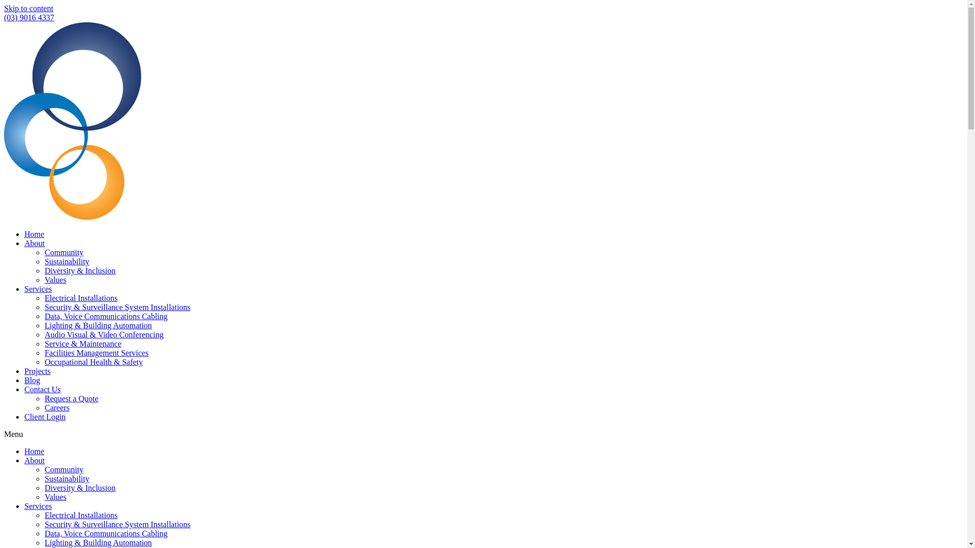 The height and width of the screenshot is (548, 975). Describe the element at coordinates (35, 461) in the screenshot. I see `About` at that location.